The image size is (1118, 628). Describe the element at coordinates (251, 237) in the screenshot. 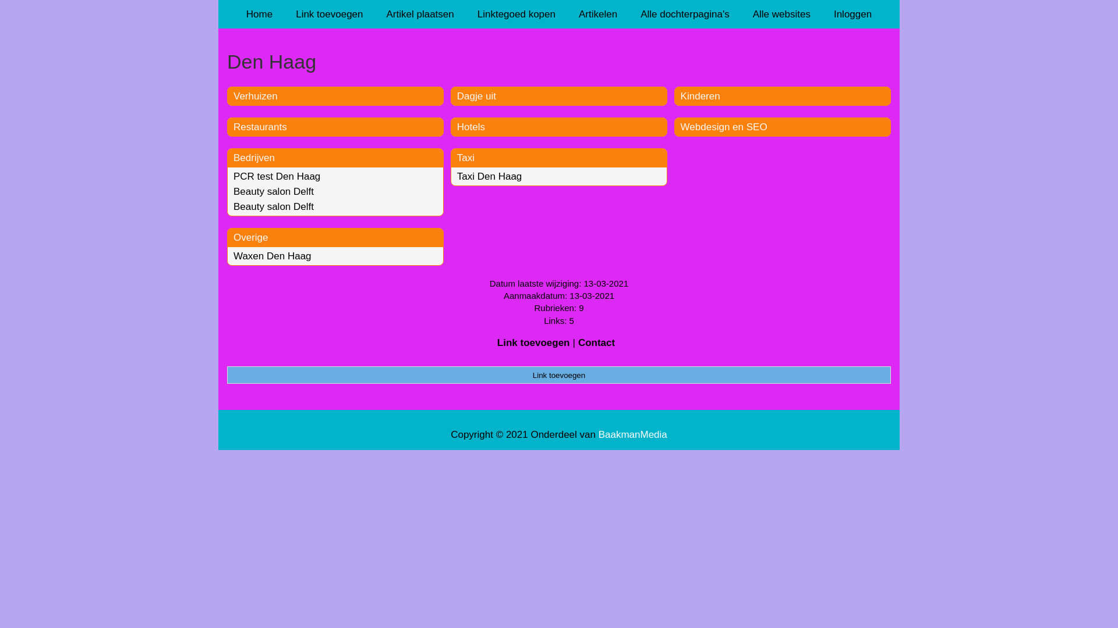

I see `Overige` at that location.